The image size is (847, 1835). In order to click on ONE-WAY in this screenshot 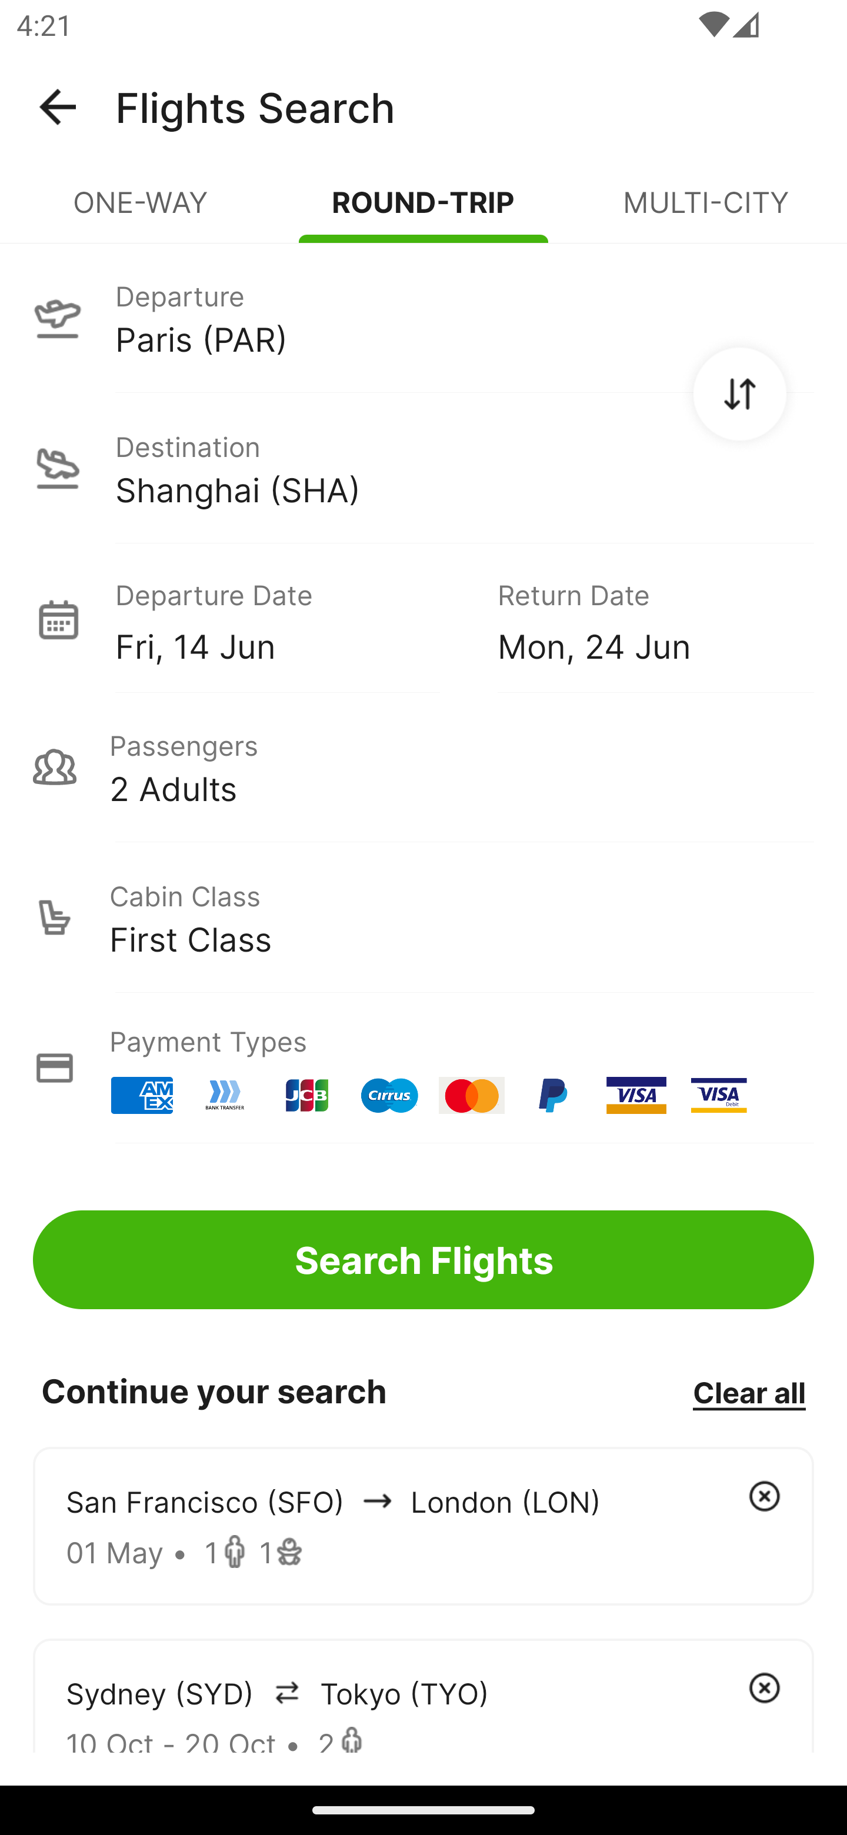, I will do `click(141, 212)`.